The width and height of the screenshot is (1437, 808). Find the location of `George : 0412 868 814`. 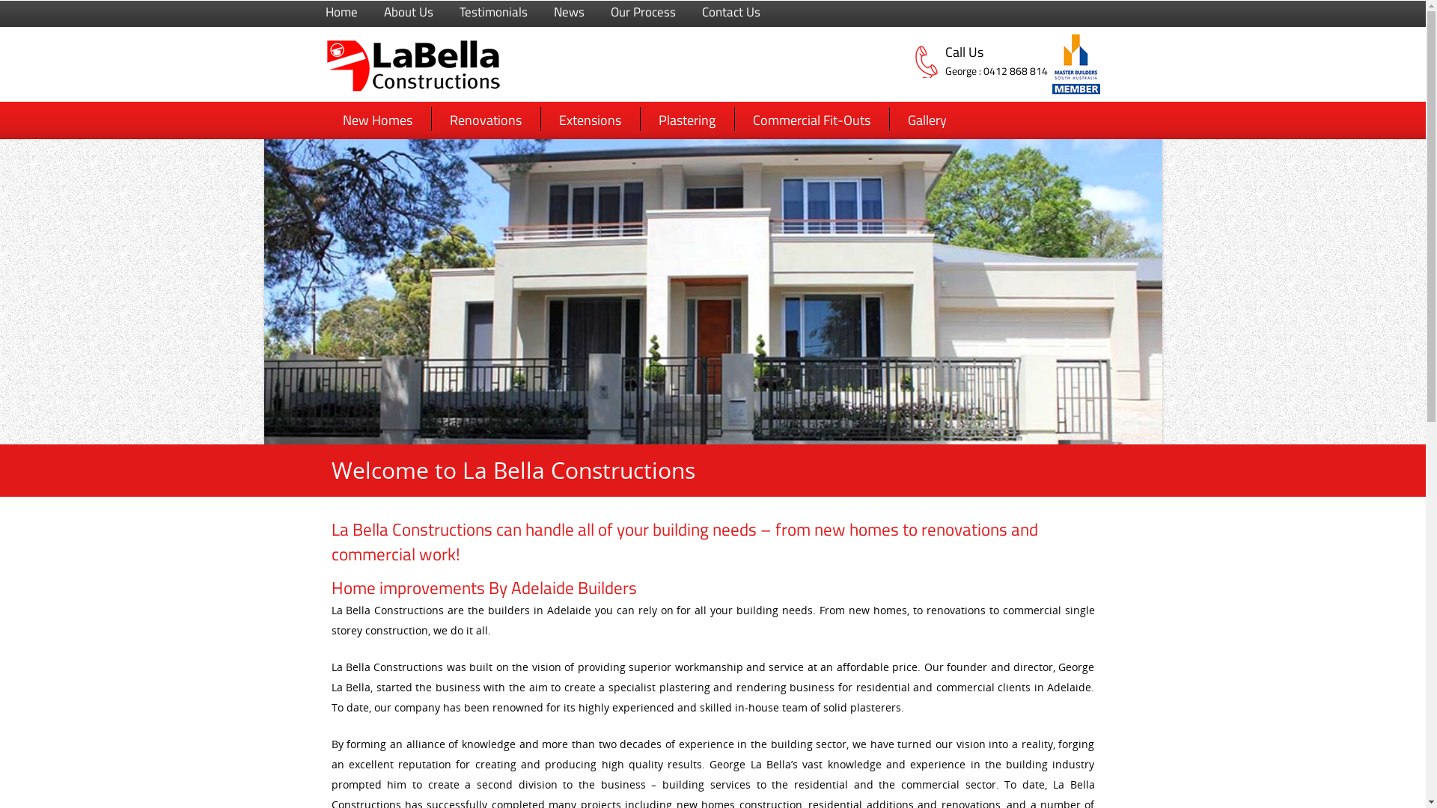

George : 0412 868 814 is located at coordinates (1023, 71).